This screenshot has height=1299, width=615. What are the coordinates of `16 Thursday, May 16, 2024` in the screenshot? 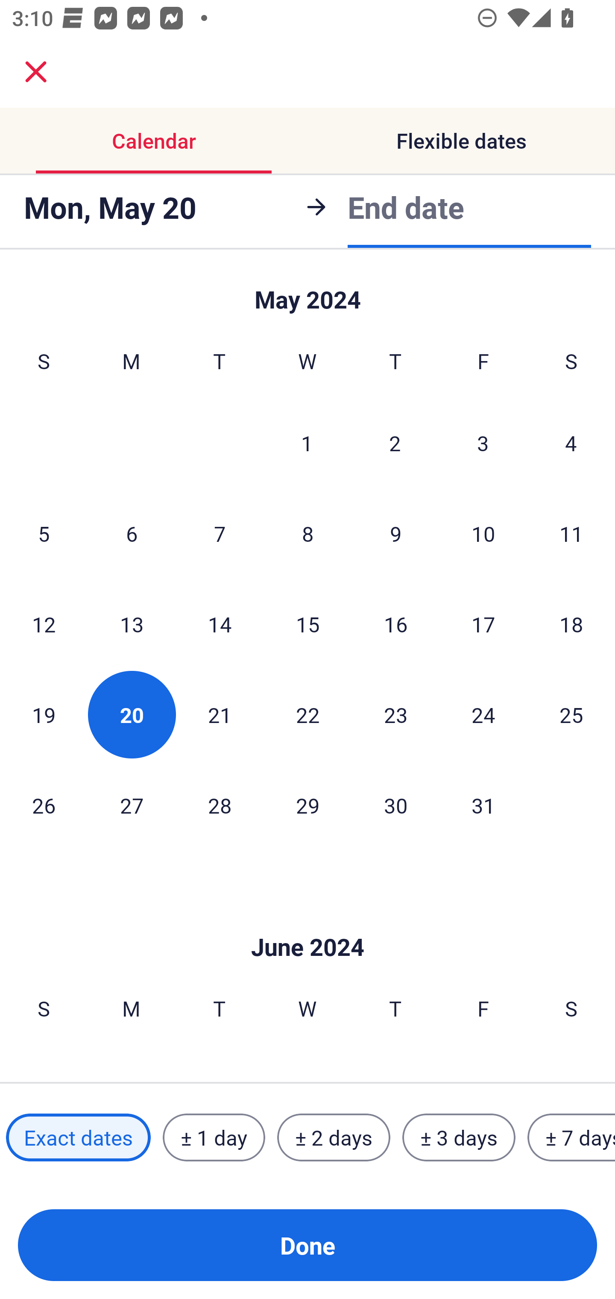 It's located at (395, 624).